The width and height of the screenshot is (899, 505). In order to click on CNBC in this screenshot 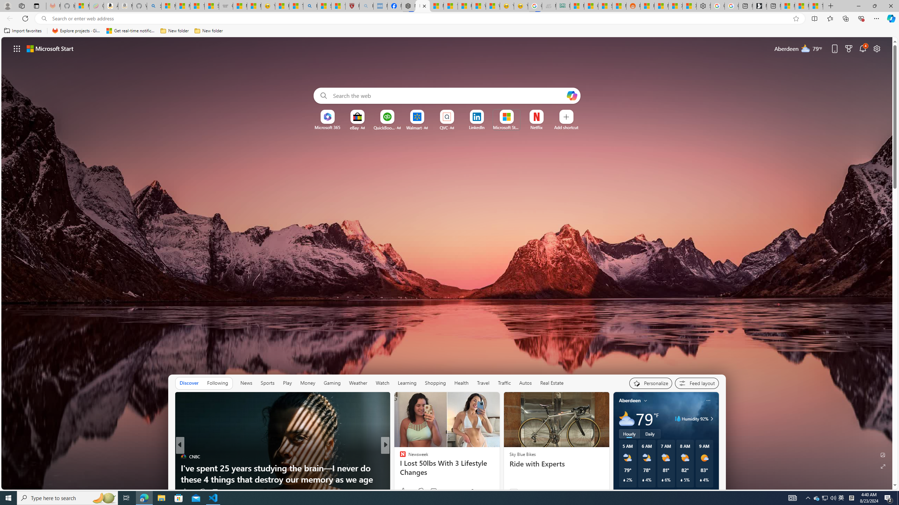, I will do `click(183, 457)`.